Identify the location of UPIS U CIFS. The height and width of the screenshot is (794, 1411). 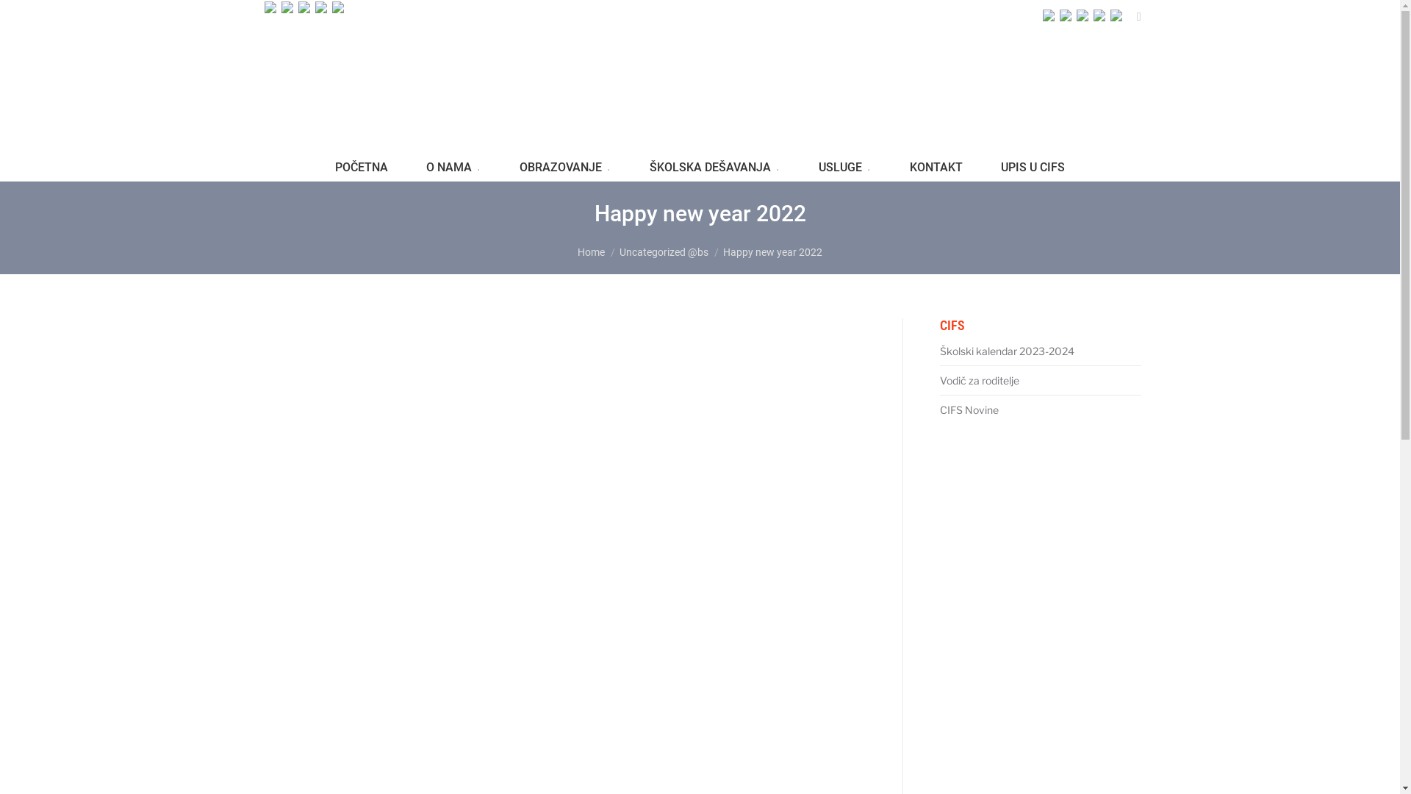
(1033, 170).